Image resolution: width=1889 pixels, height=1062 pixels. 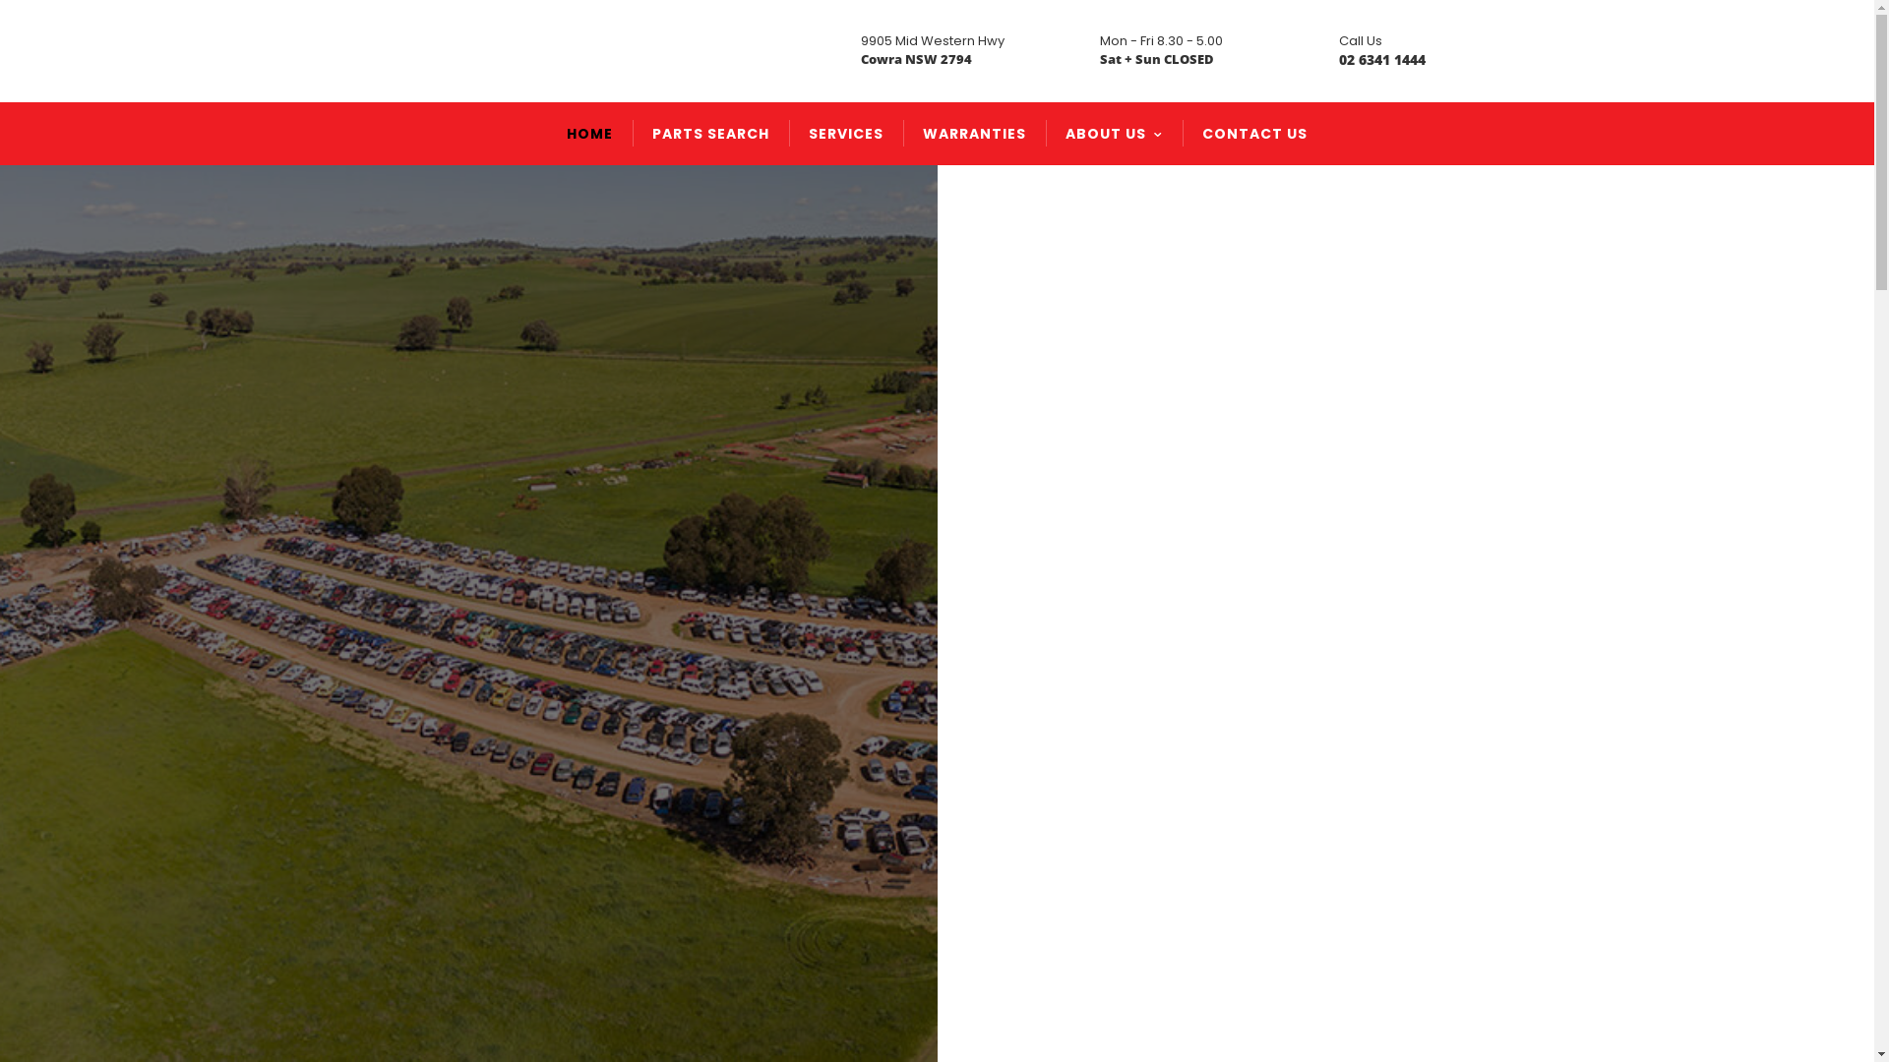 I want to click on Call Us, so click(x=1361, y=41).